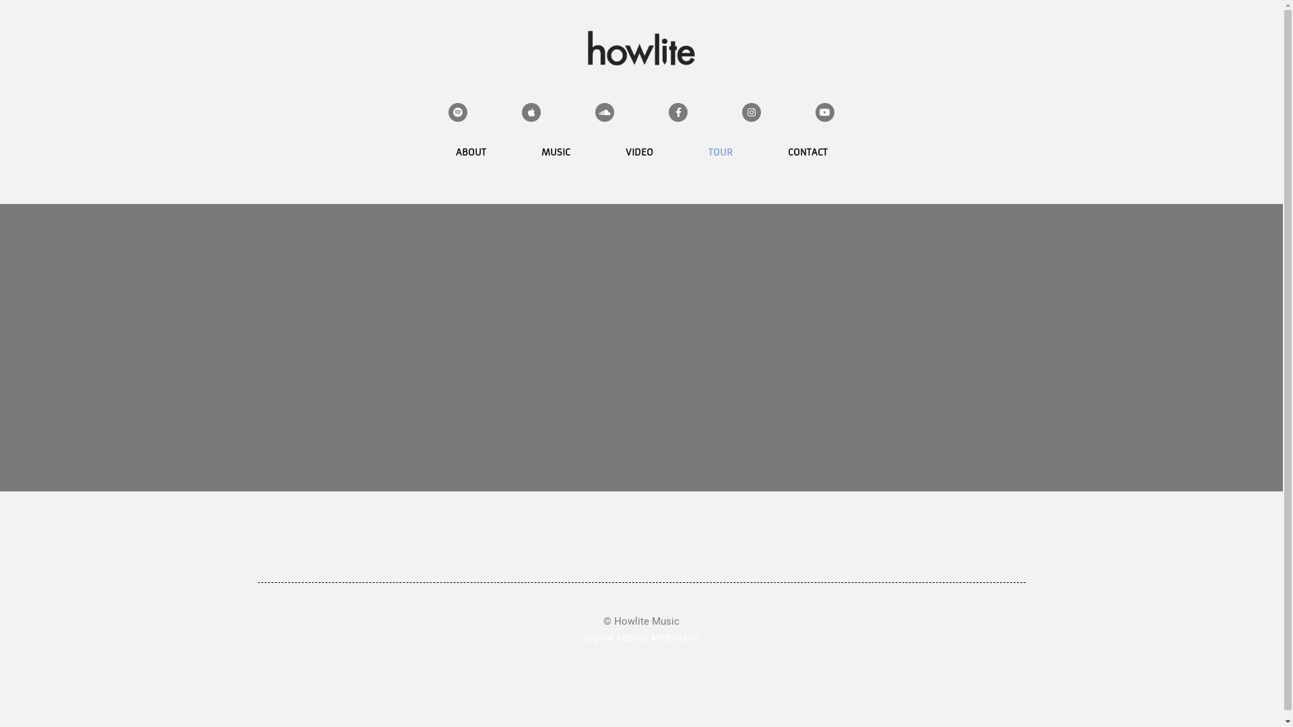 The image size is (1293, 727). Describe the element at coordinates (471, 153) in the screenshot. I see `ABOUT` at that location.